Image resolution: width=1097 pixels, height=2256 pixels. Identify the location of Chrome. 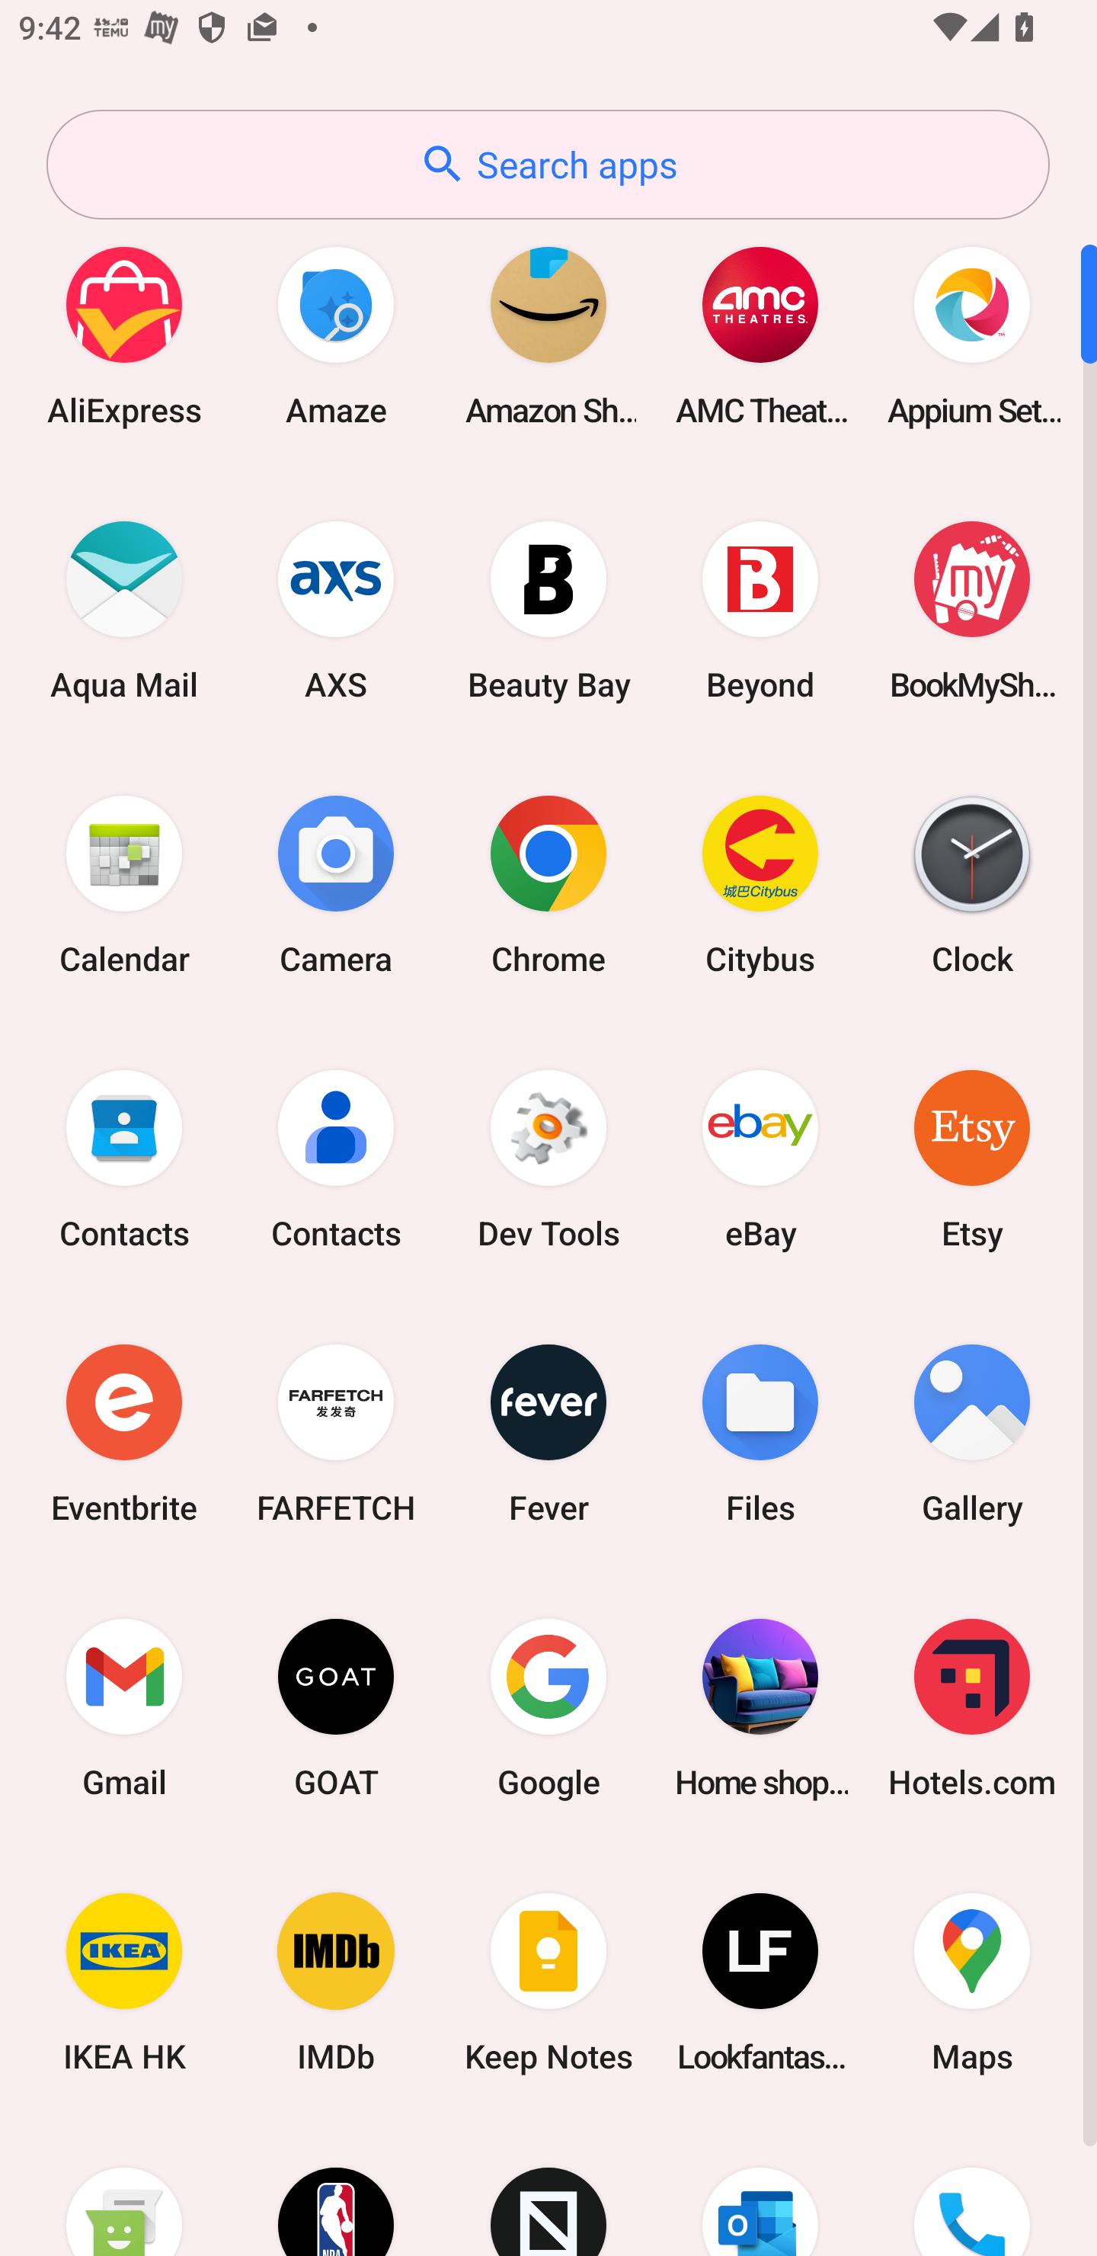
(548, 884).